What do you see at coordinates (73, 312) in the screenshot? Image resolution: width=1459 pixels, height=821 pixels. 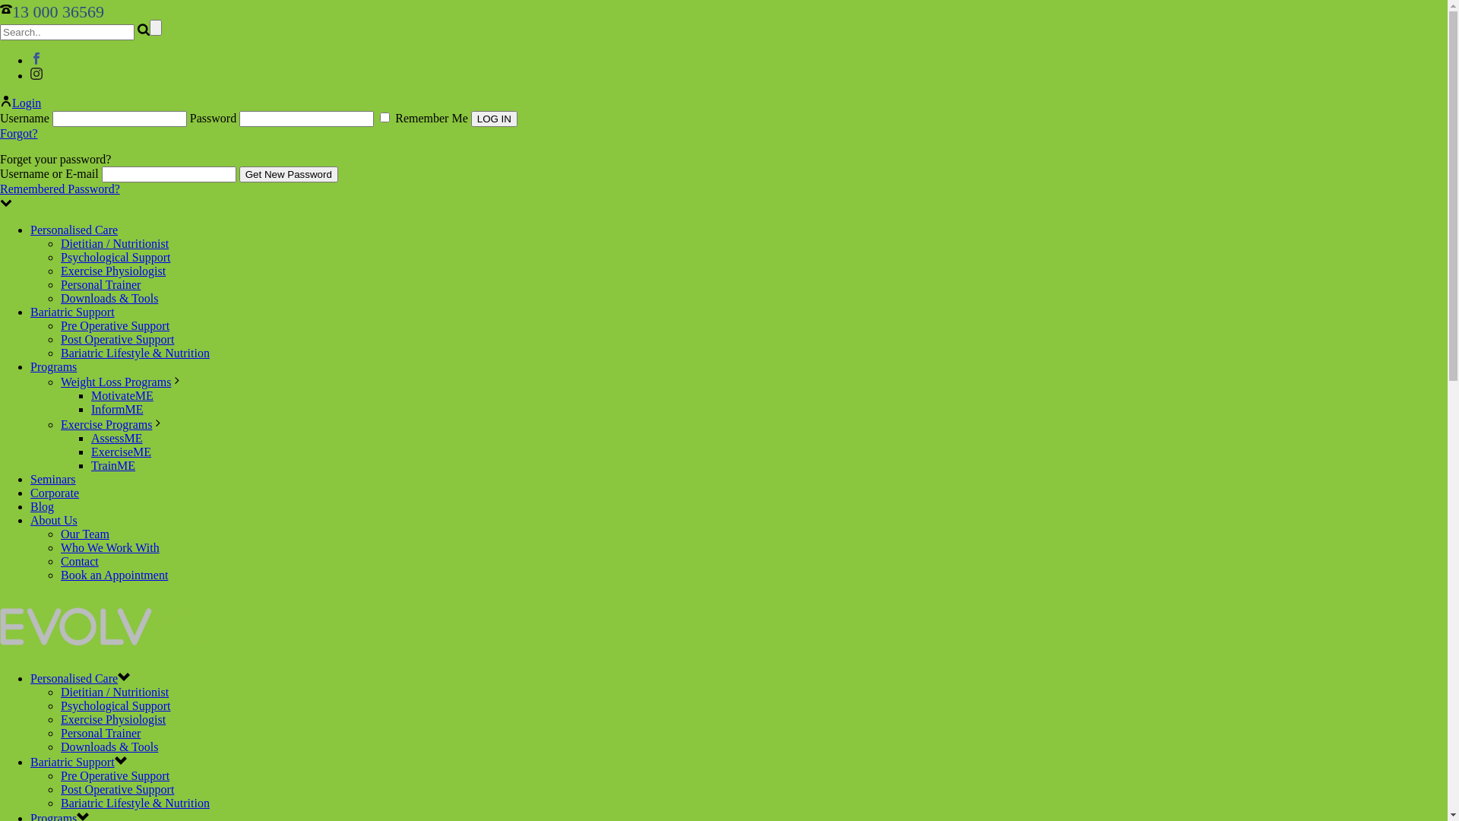 I see `Bariatric Support` at bounding box center [73, 312].